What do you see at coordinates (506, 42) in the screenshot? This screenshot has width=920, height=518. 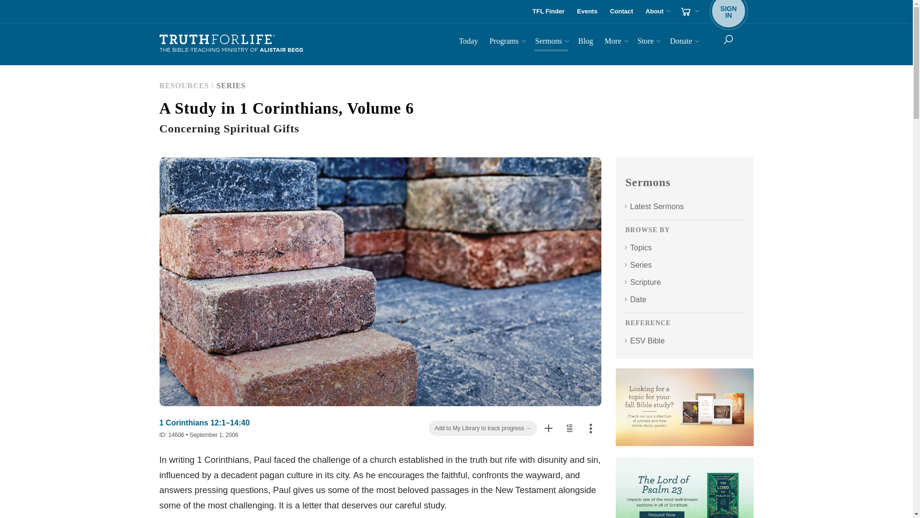 I see `Programs` at bounding box center [506, 42].